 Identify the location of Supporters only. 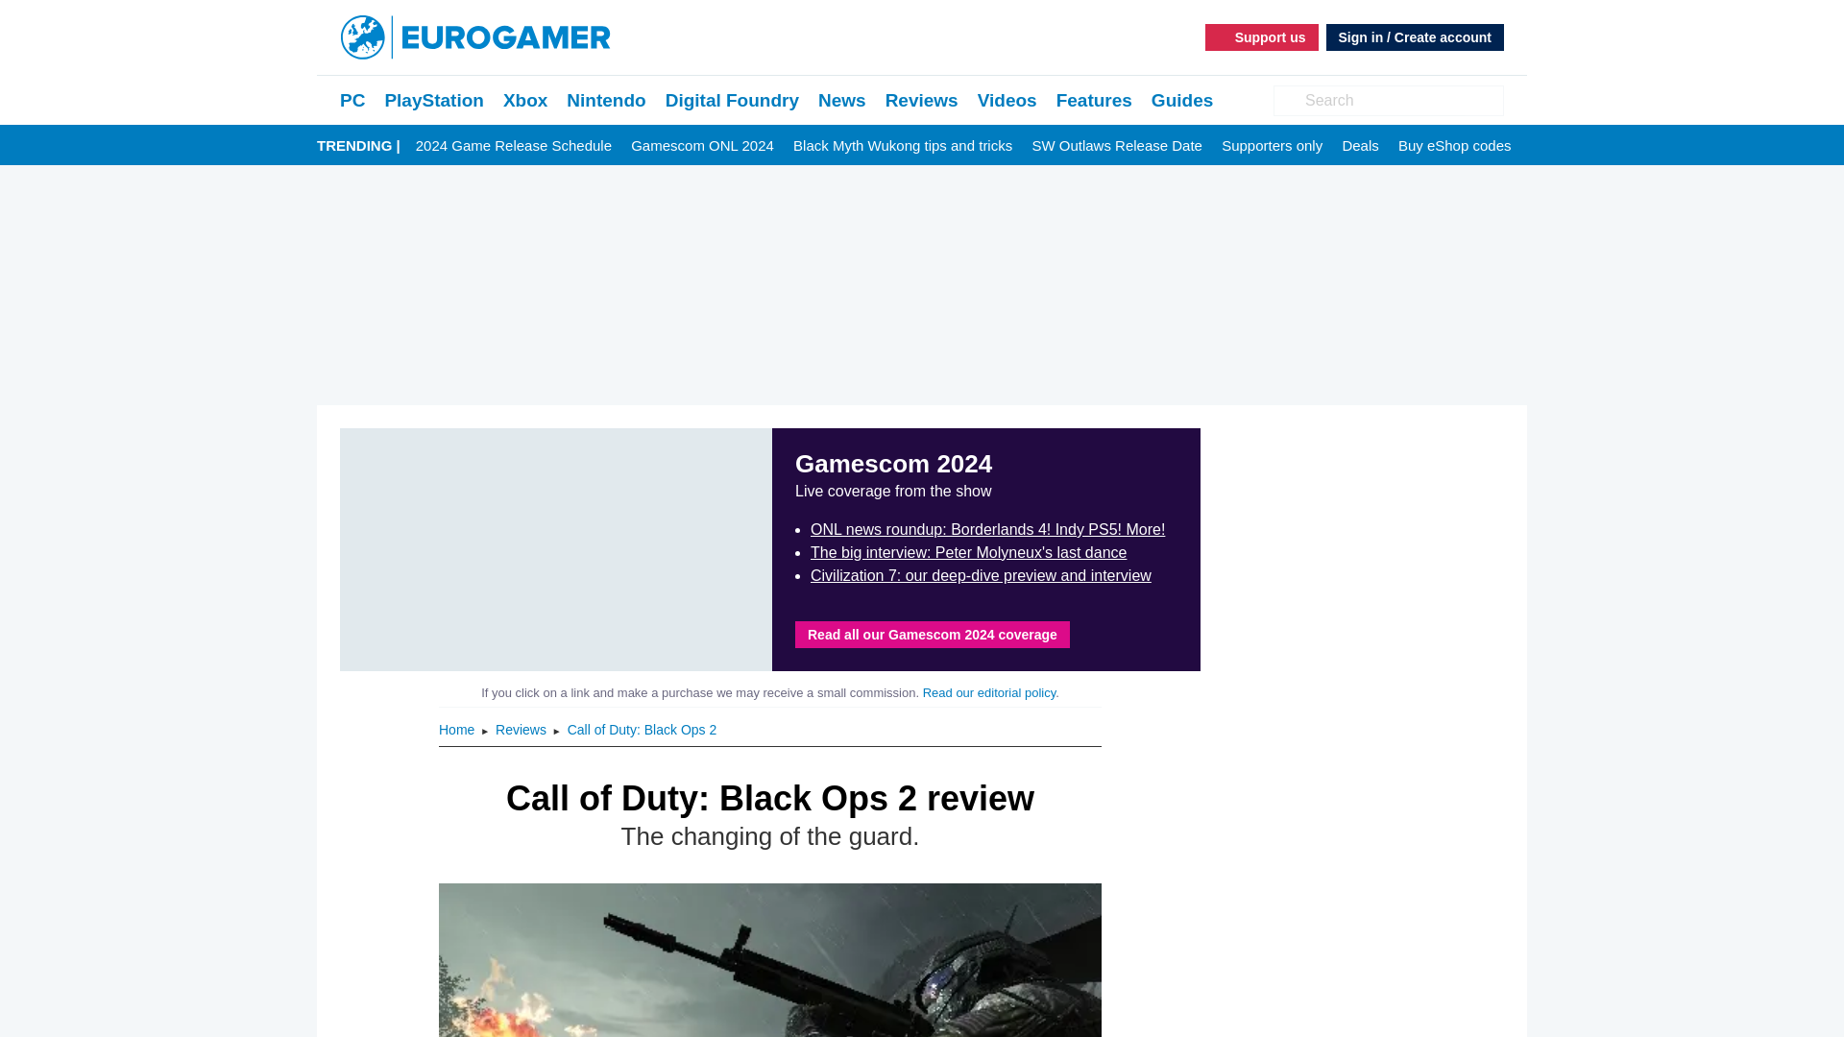
(1272, 146).